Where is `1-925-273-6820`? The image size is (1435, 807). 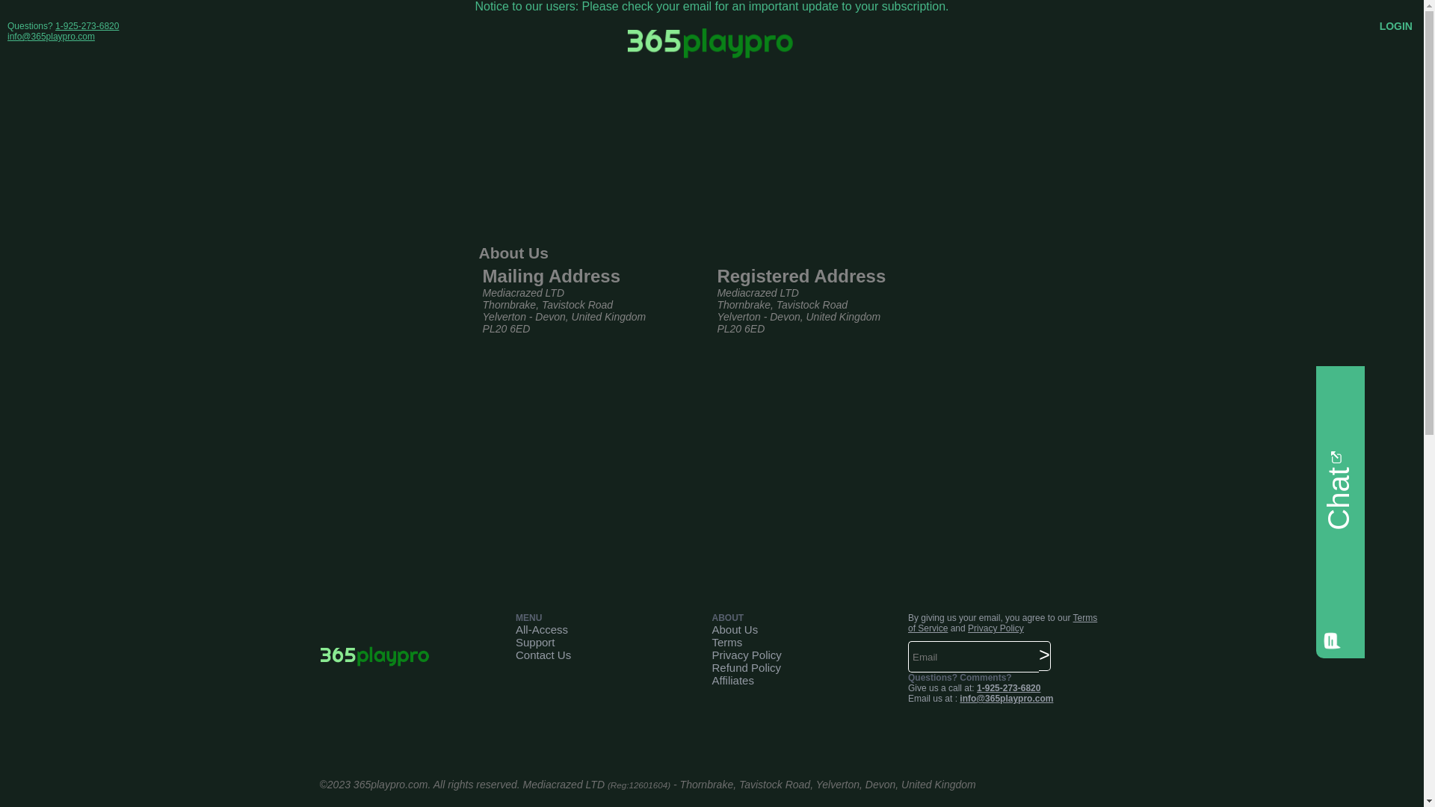
1-925-273-6820 is located at coordinates (87, 26).